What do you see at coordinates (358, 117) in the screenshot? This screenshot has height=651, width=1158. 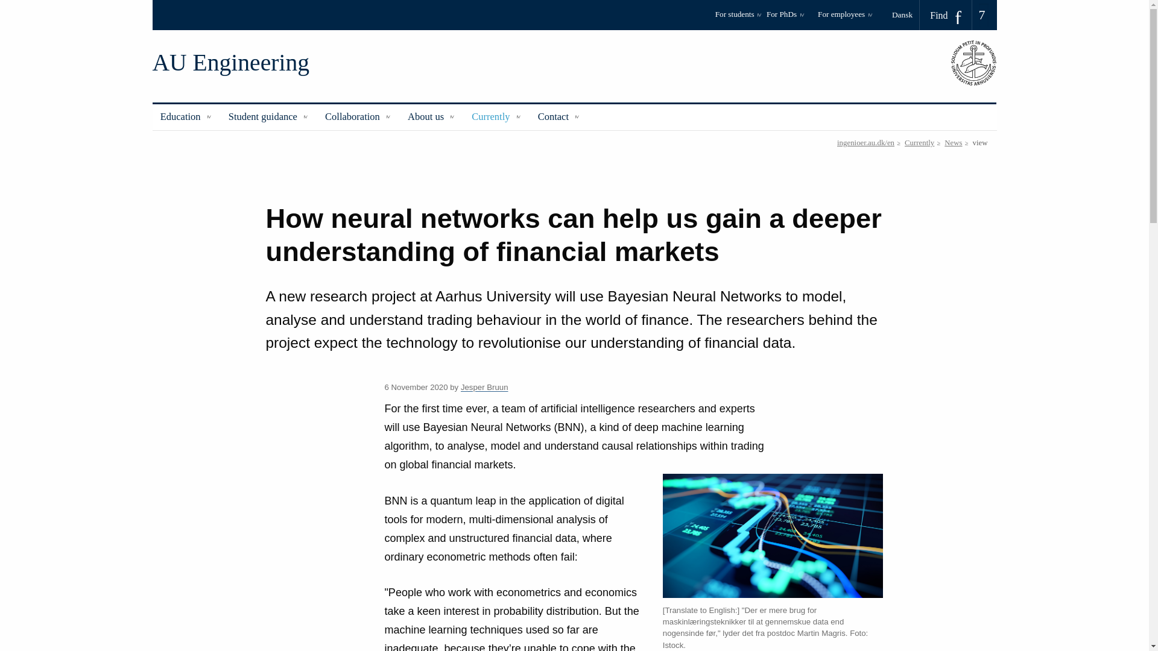 I see `Collaboration` at bounding box center [358, 117].